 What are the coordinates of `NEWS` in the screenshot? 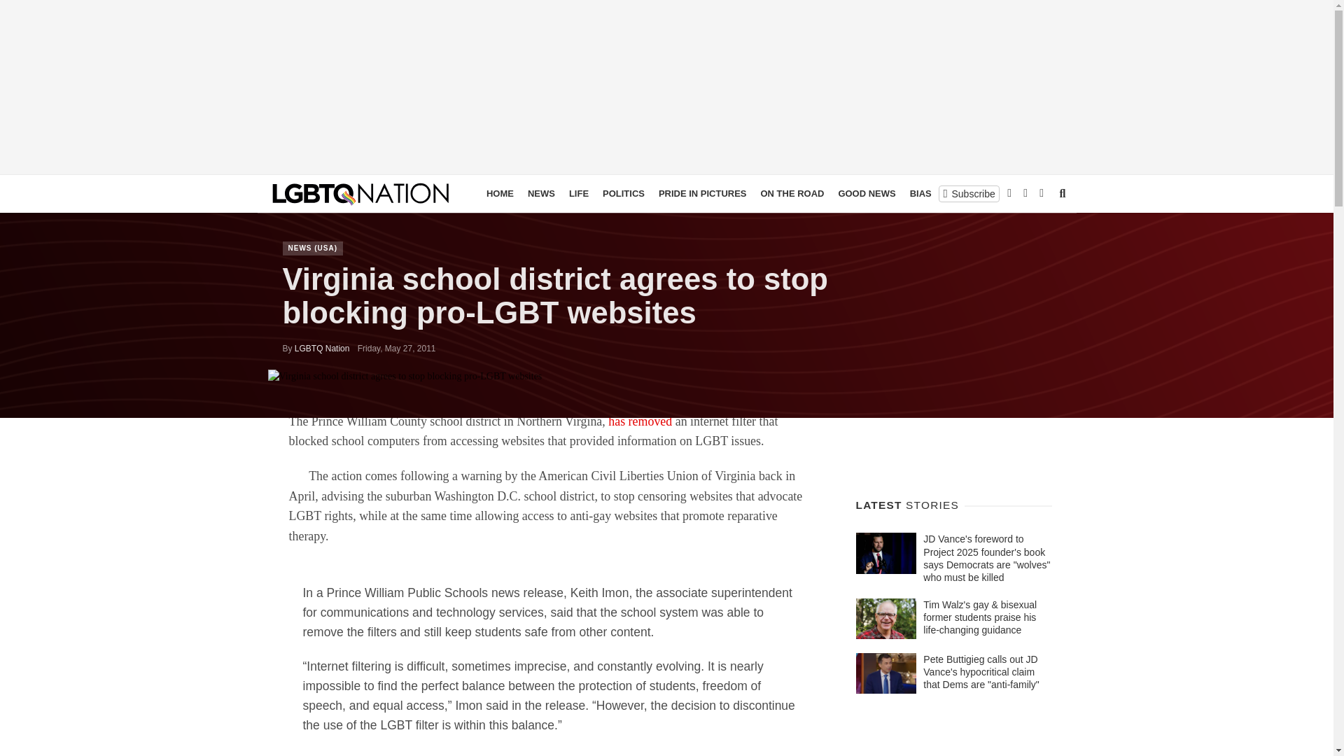 It's located at (541, 193).